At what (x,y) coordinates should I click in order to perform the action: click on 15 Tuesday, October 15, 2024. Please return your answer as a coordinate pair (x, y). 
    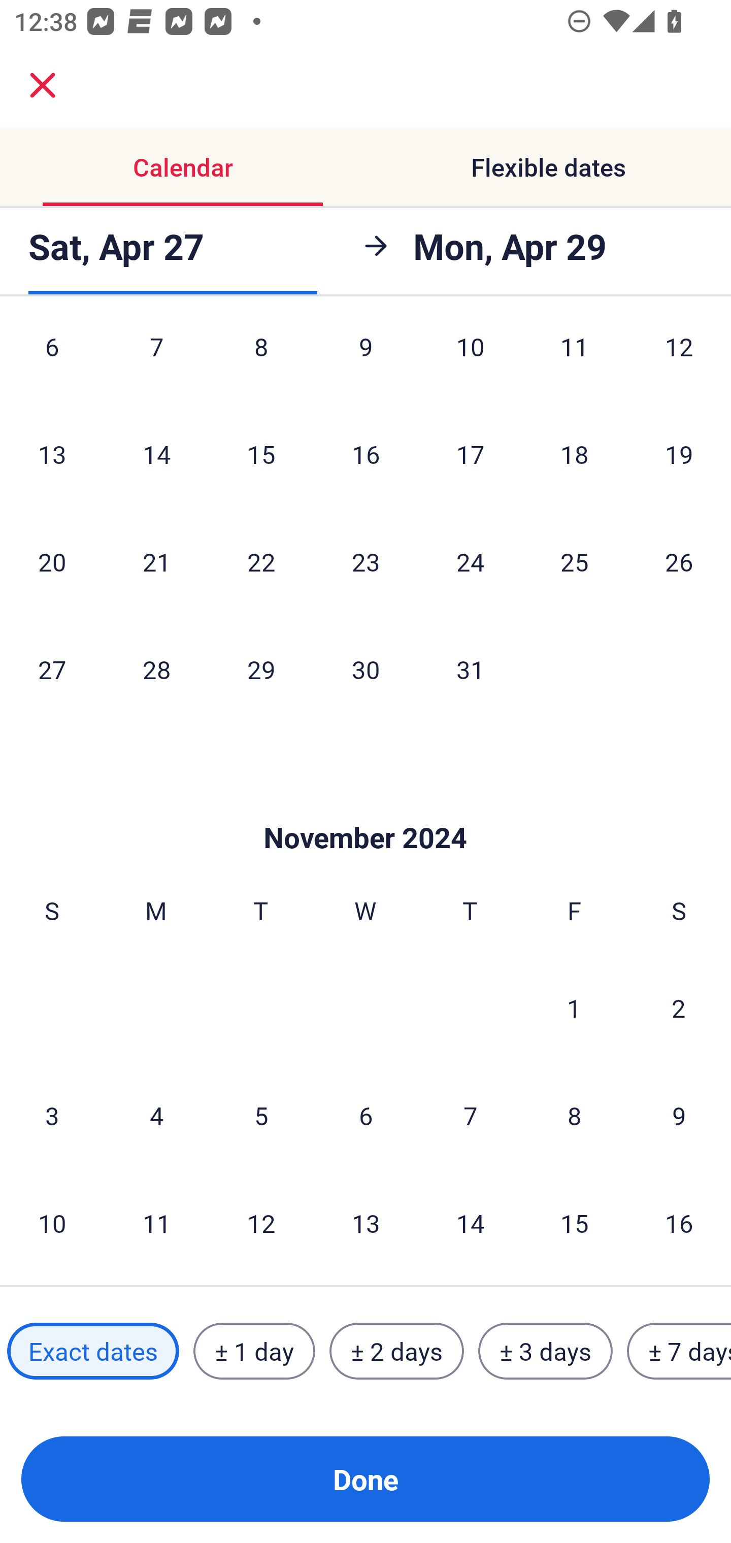
    Looking at the image, I should click on (261, 454).